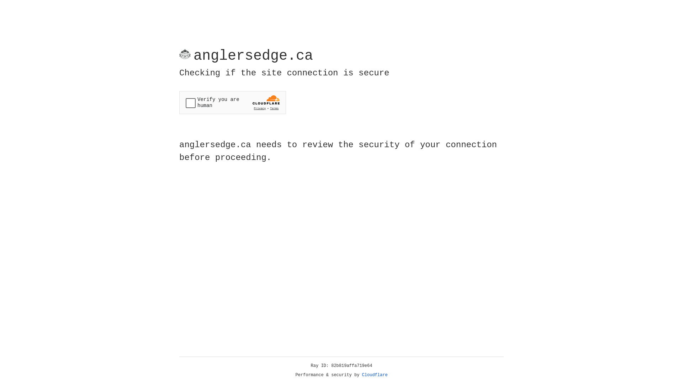 This screenshot has height=384, width=683. I want to click on Cloudflare, so click(375, 375).